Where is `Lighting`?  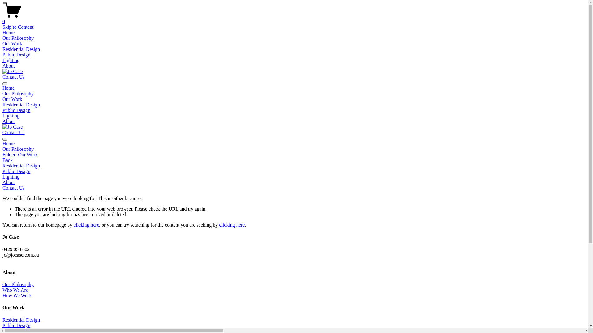
Lighting is located at coordinates (11, 60).